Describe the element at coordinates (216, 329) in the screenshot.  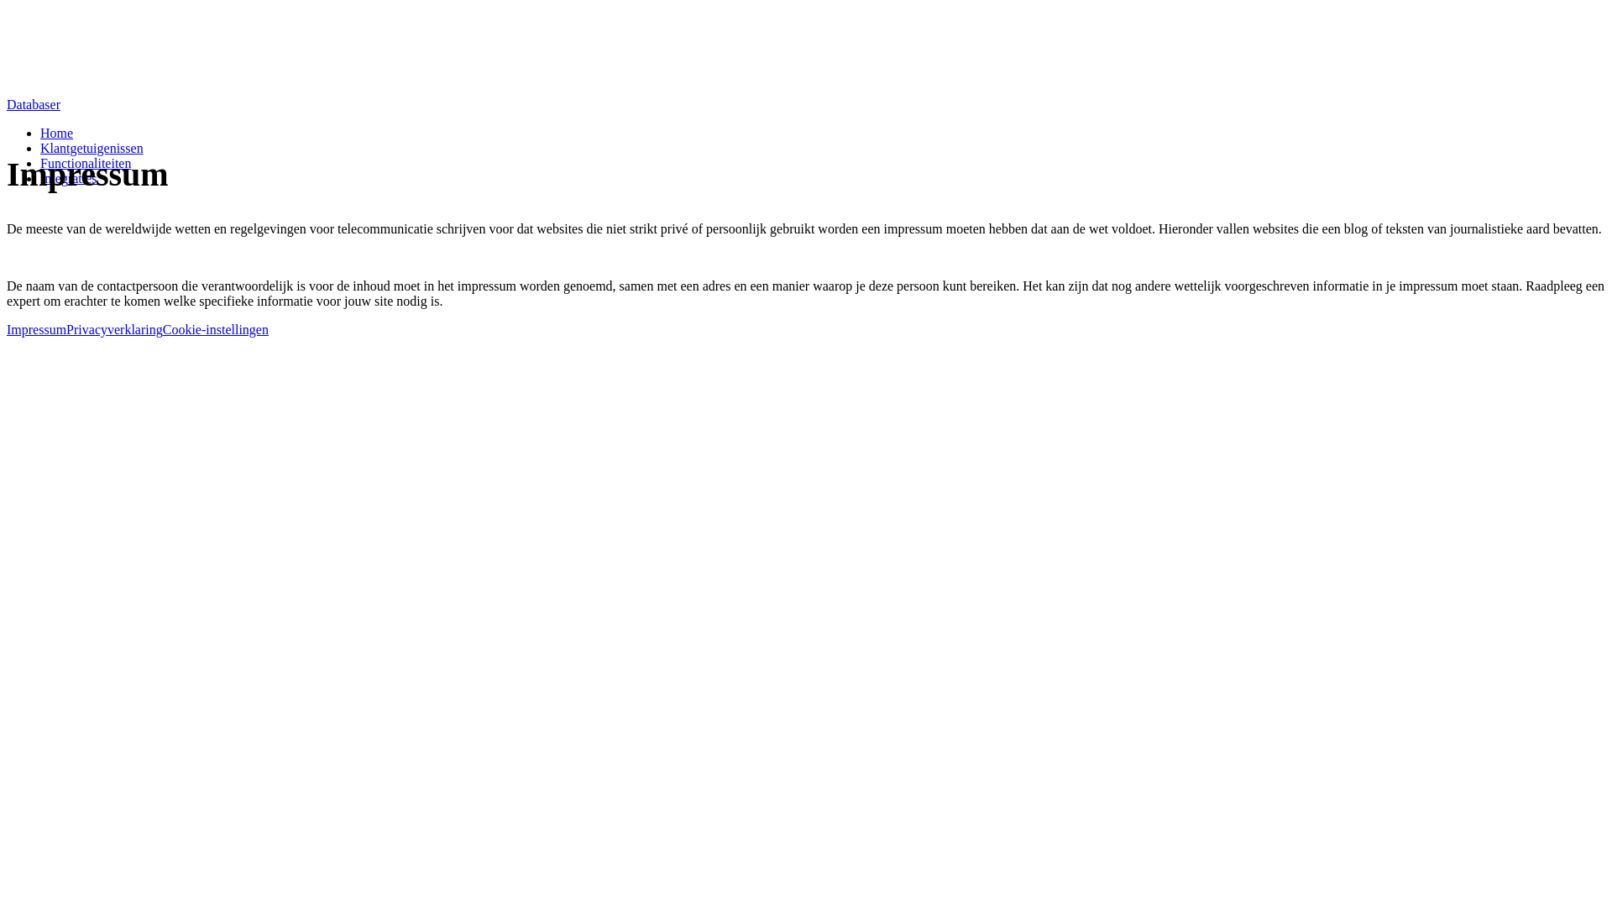
I see `Cookie-instellingen` at that location.